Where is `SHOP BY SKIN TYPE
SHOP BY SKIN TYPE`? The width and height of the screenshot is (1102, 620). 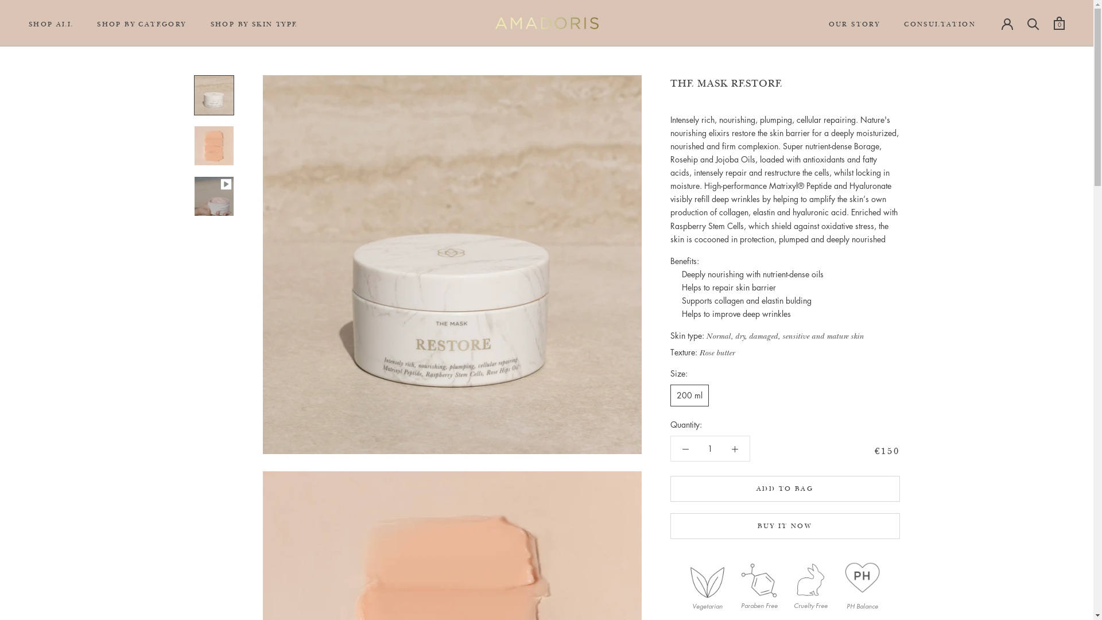
SHOP BY SKIN TYPE
SHOP BY SKIN TYPE is located at coordinates (254, 24).